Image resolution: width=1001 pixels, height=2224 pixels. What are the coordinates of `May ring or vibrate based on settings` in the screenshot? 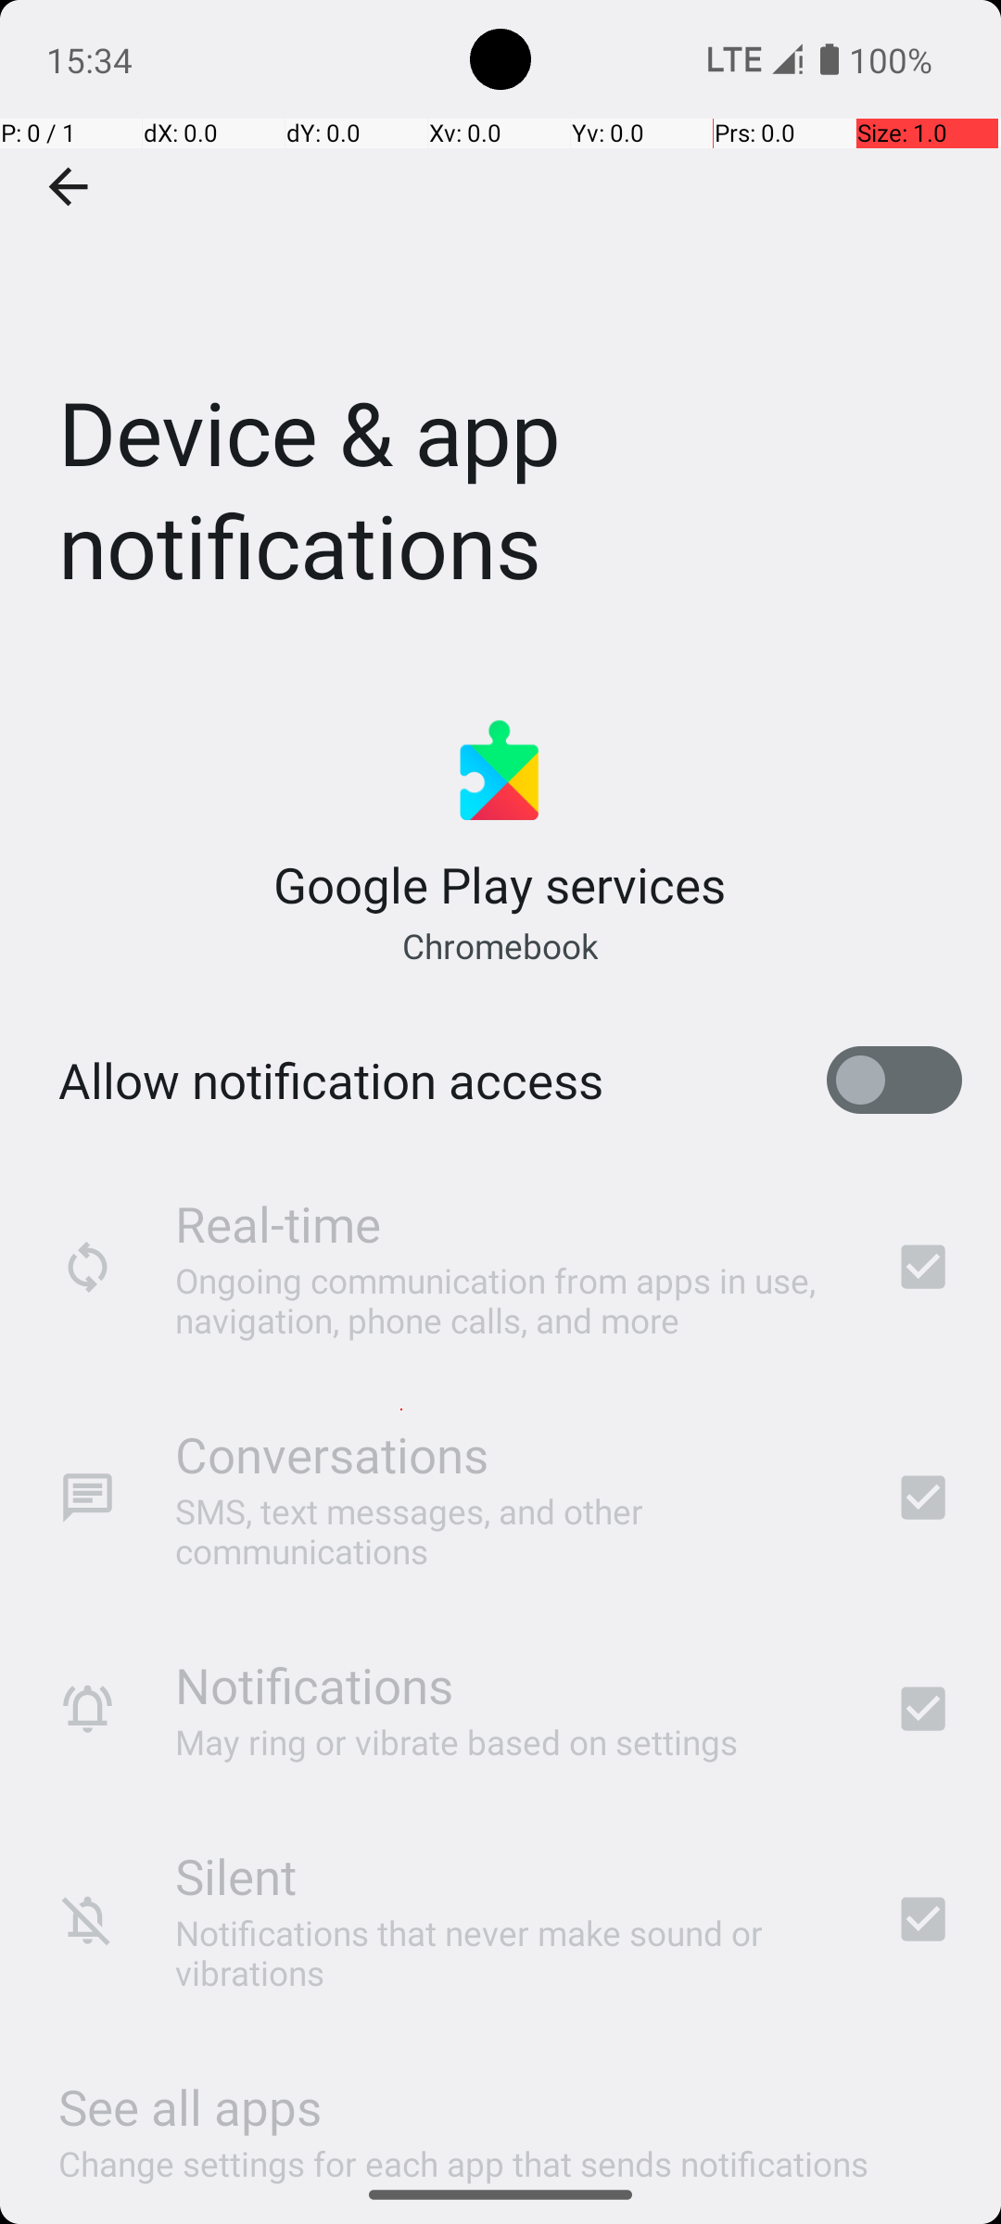 It's located at (457, 1742).